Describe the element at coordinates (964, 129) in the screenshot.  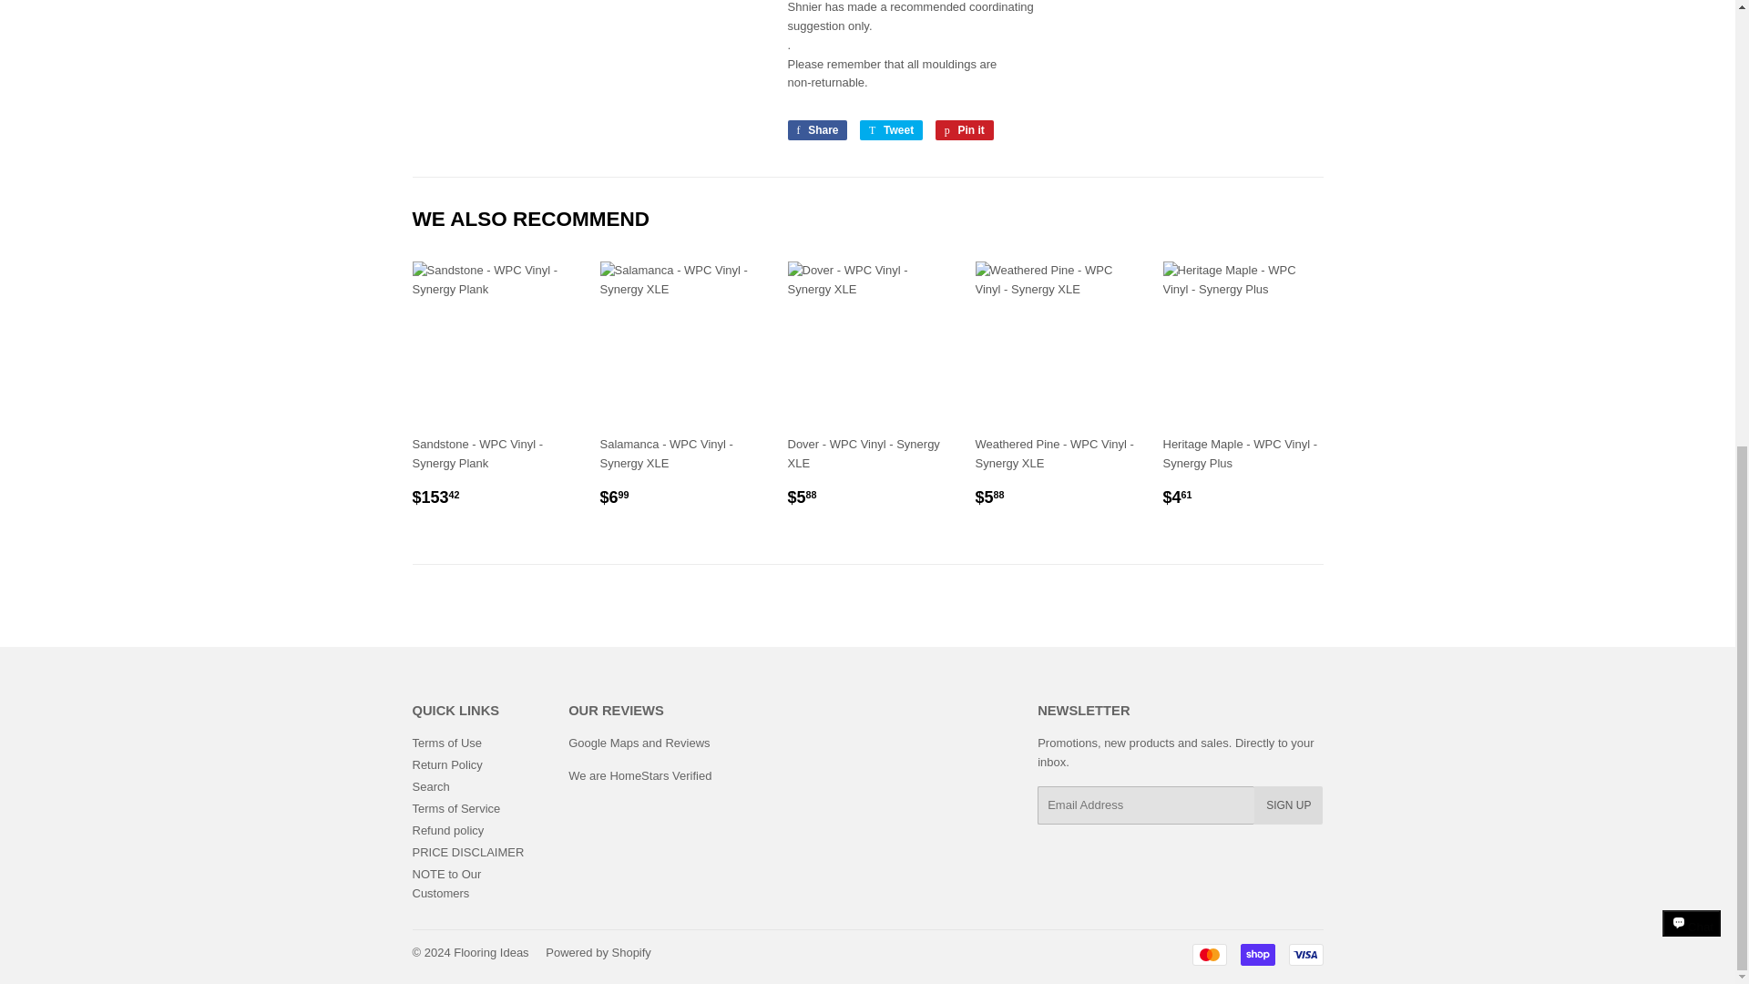
I see `Shop Pay` at that location.